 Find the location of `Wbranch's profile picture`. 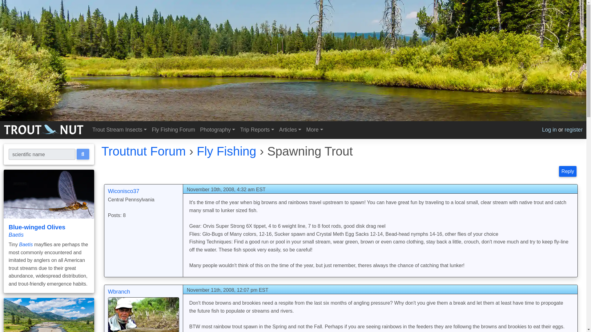

Wbranch's profile picture is located at coordinates (143, 314).